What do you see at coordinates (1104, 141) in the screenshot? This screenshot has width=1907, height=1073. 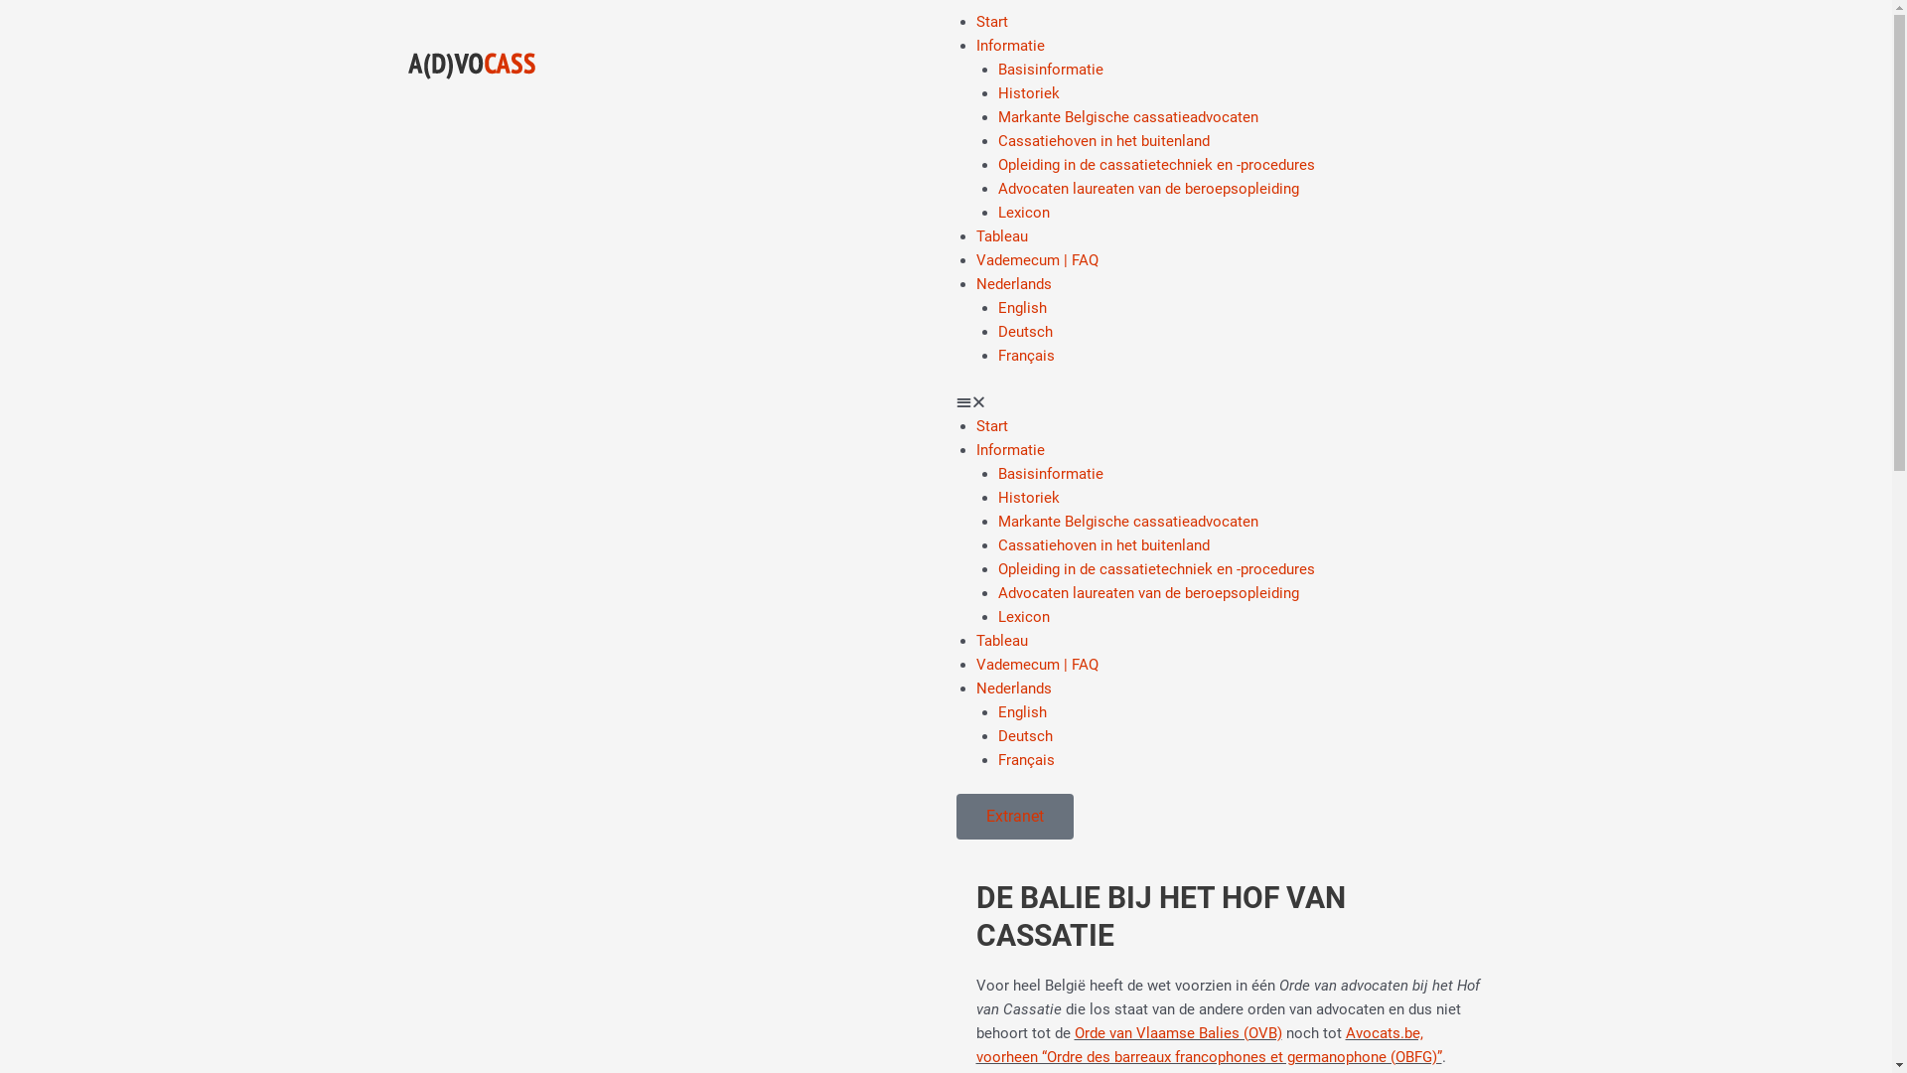 I see `Cassatiehoven in het buitenland` at bounding box center [1104, 141].